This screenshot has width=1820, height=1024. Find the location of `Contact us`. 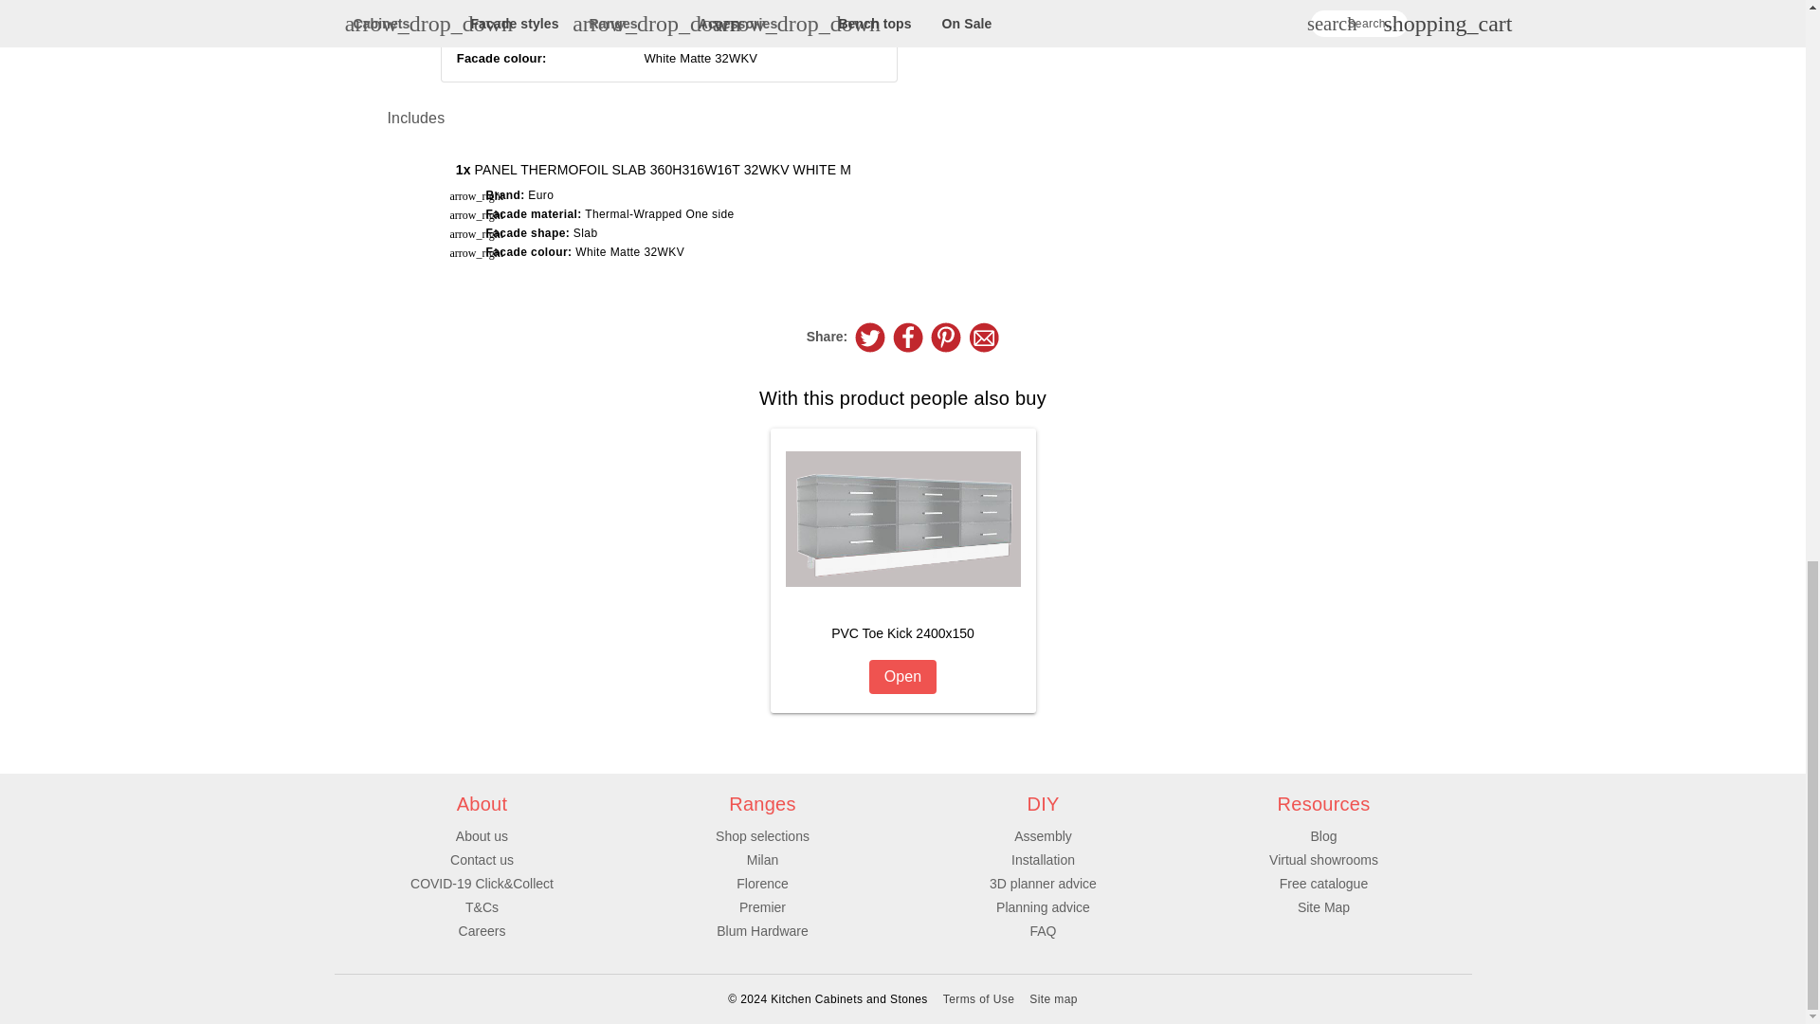

Contact us is located at coordinates (762, 884).